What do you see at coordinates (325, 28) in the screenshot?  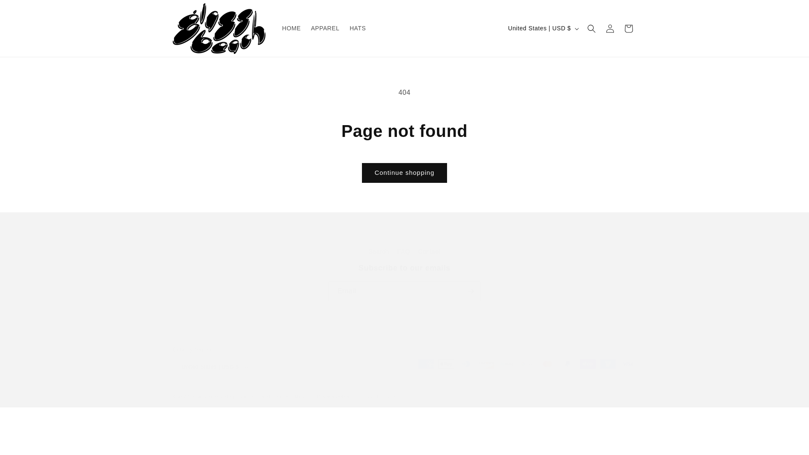 I see `Terms of service` at bounding box center [325, 28].